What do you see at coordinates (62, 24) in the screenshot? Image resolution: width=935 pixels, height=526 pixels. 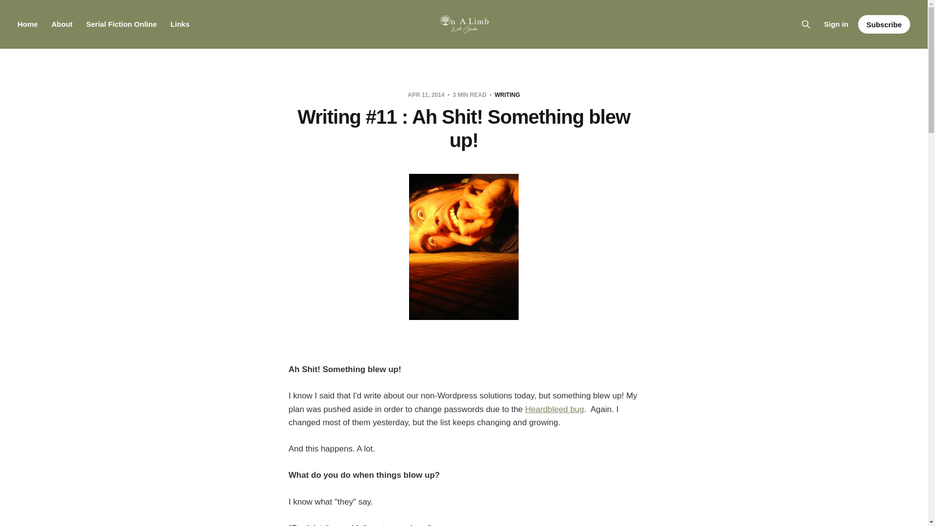 I see `About` at bounding box center [62, 24].